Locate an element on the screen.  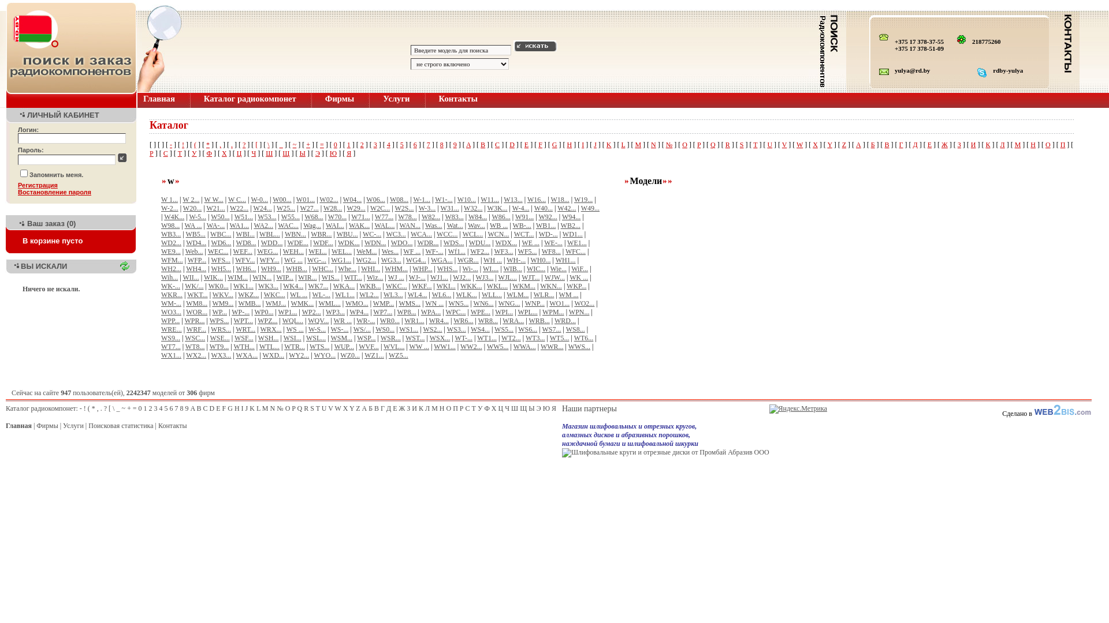
\ is located at coordinates (268, 145).